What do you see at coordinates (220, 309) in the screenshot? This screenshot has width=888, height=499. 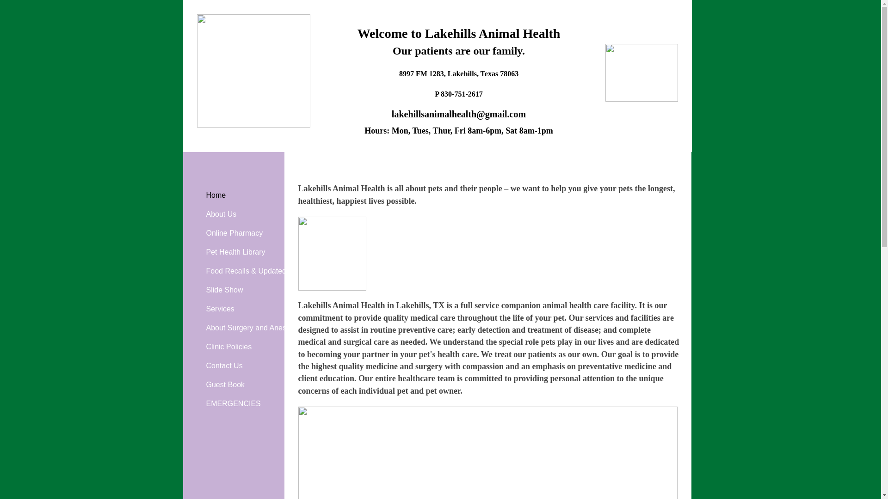 I see `Services` at bounding box center [220, 309].